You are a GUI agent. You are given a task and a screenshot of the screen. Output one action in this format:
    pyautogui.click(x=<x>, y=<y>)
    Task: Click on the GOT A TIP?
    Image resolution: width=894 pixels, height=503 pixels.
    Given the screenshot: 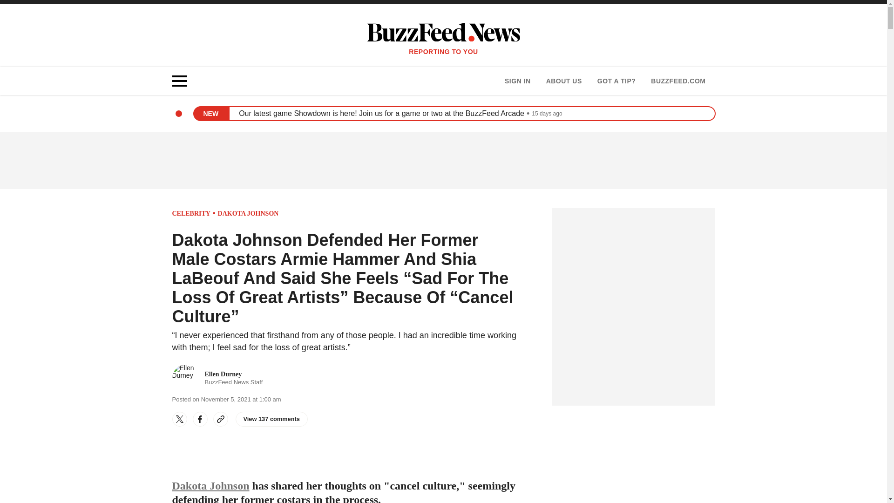 What is the action you would take?
    pyautogui.click(x=217, y=378)
    